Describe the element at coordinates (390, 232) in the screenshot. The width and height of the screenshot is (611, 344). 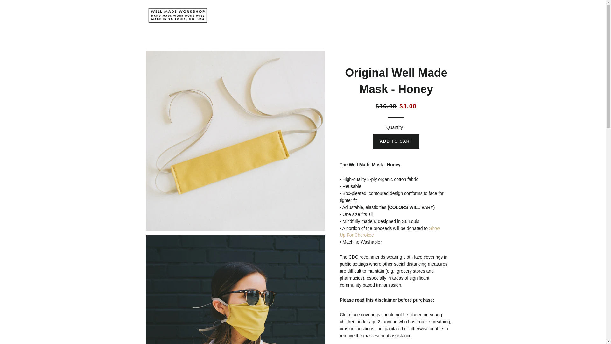
I see `Show Up For Cherokee` at that location.